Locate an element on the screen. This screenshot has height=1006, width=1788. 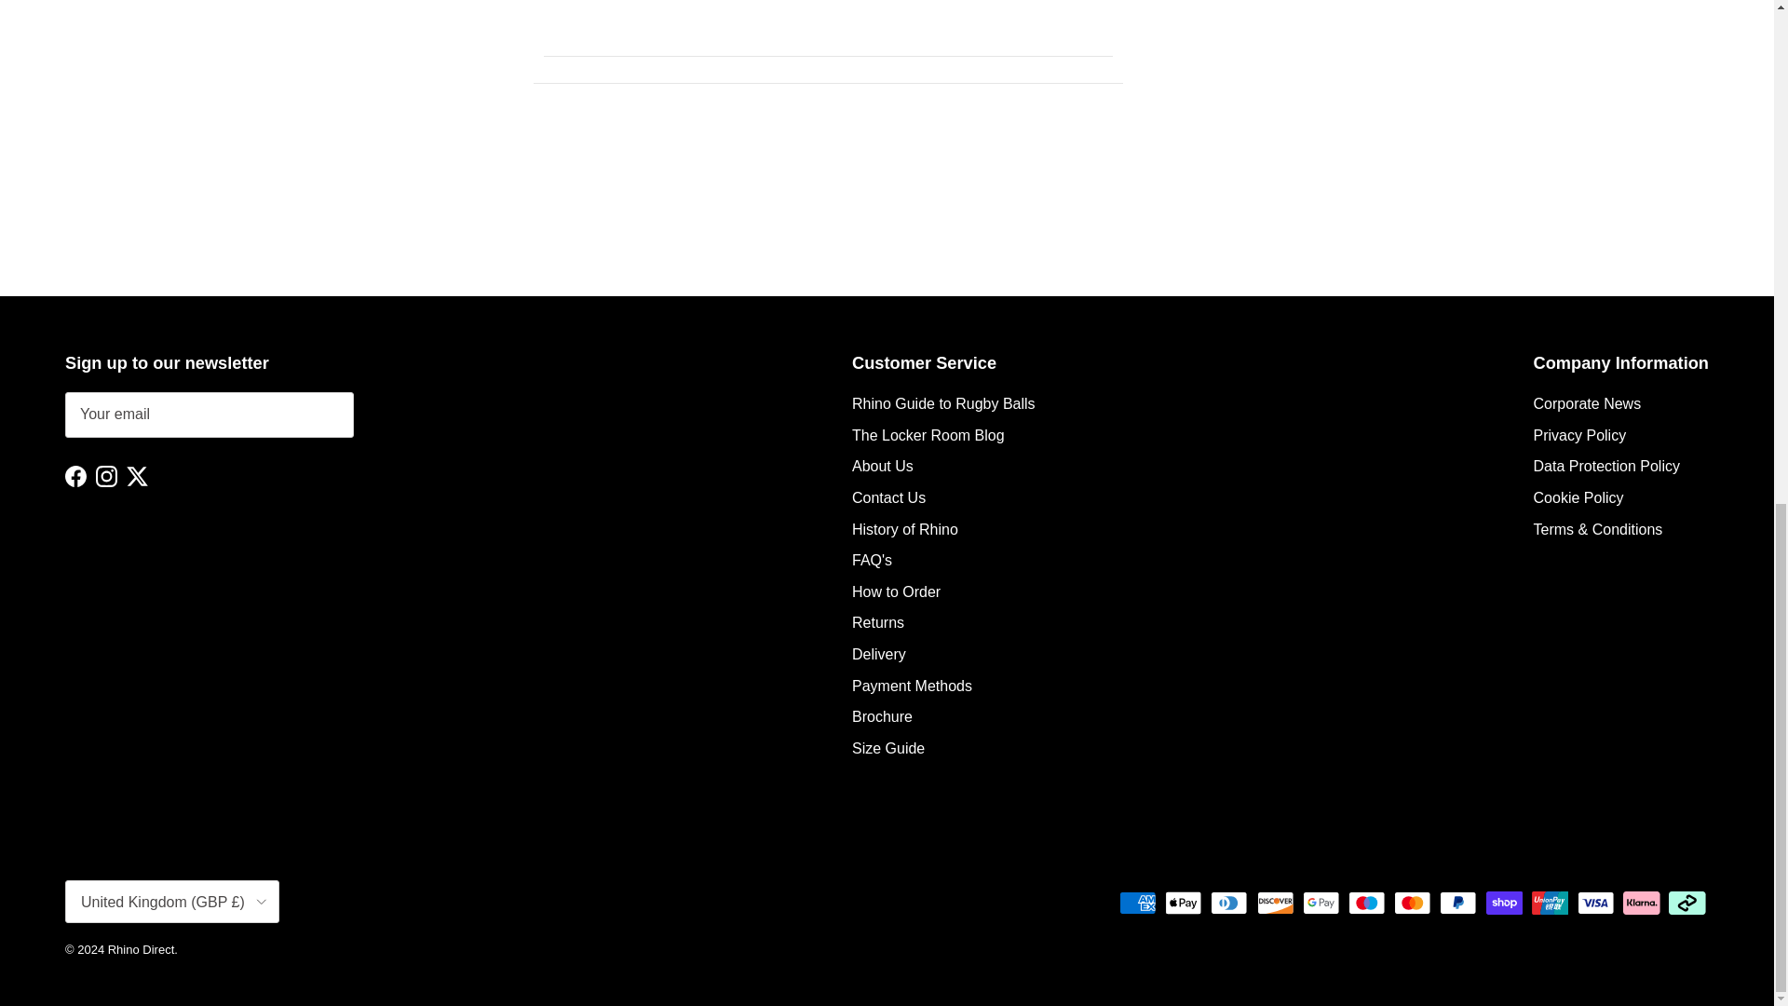
Mastercard is located at coordinates (1412, 902).